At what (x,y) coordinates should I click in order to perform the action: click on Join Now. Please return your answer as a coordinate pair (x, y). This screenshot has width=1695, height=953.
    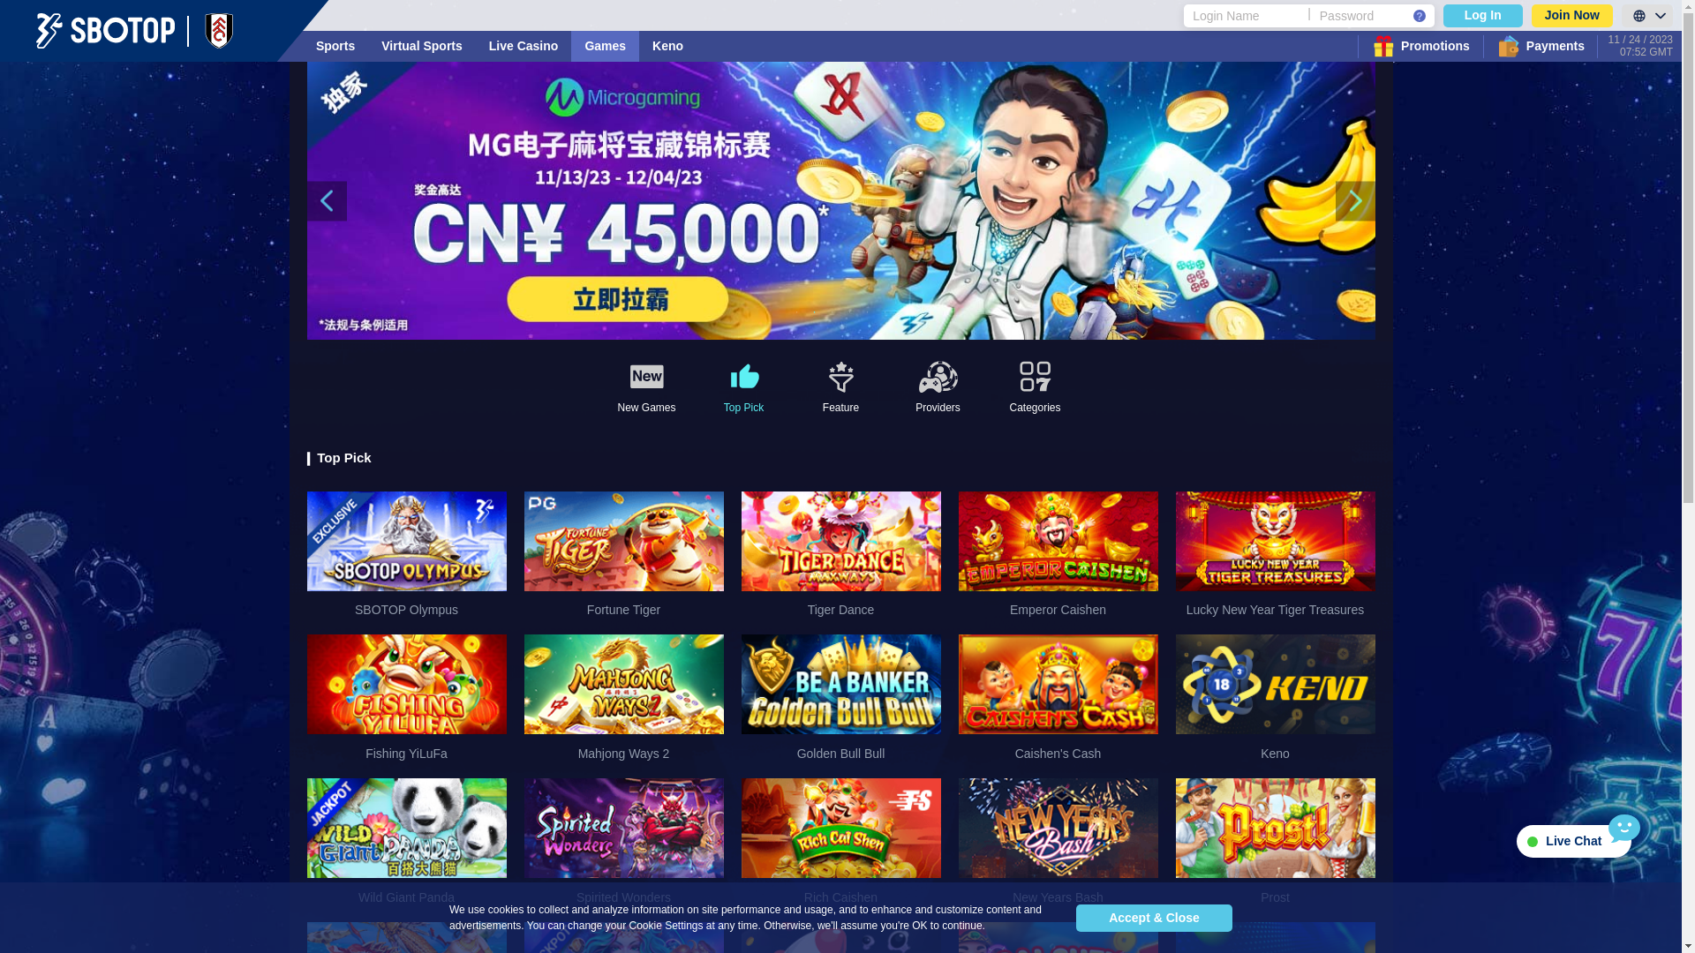
    Looking at the image, I should click on (1572, 15).